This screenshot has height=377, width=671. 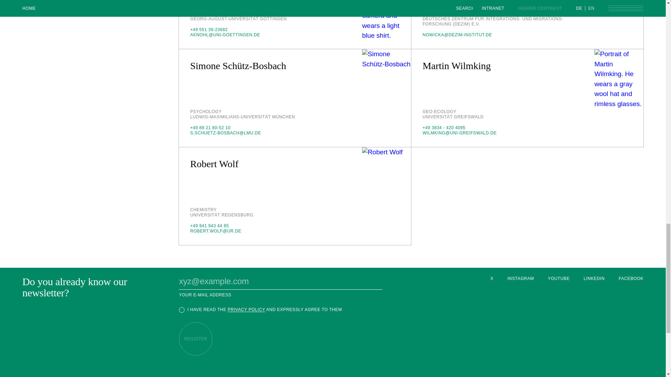 I want to click on Alexander Knohl, so click(x=387, y=24).